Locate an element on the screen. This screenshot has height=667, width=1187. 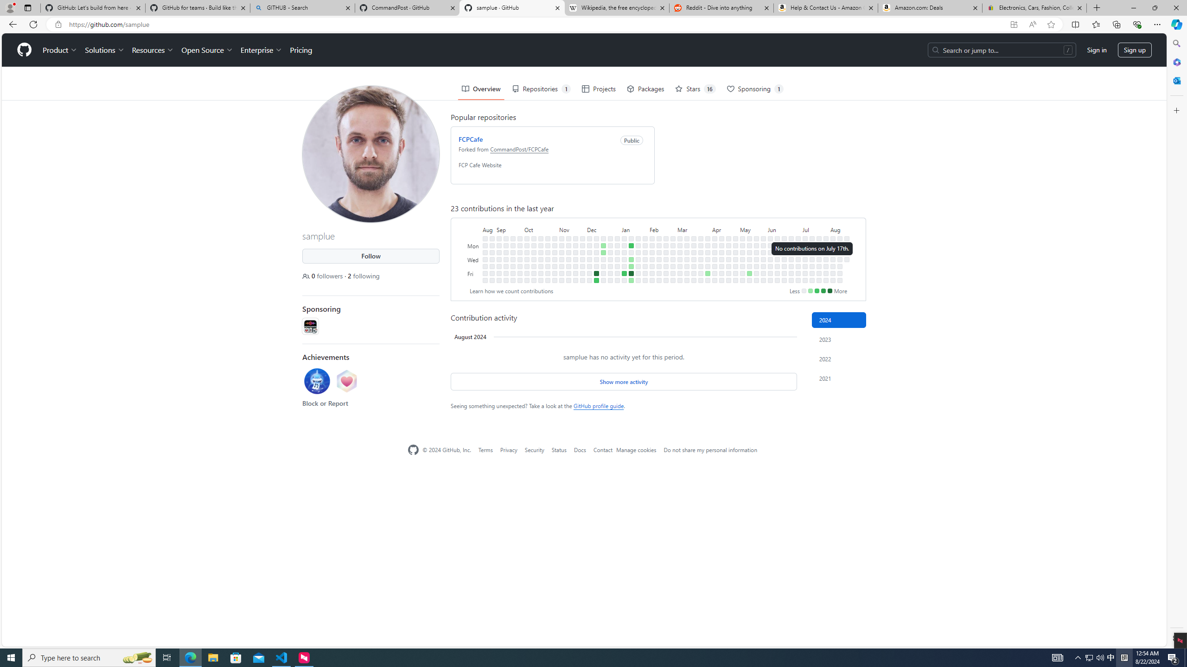
No contributions on July 19th. is located at coordinates (811, 273).